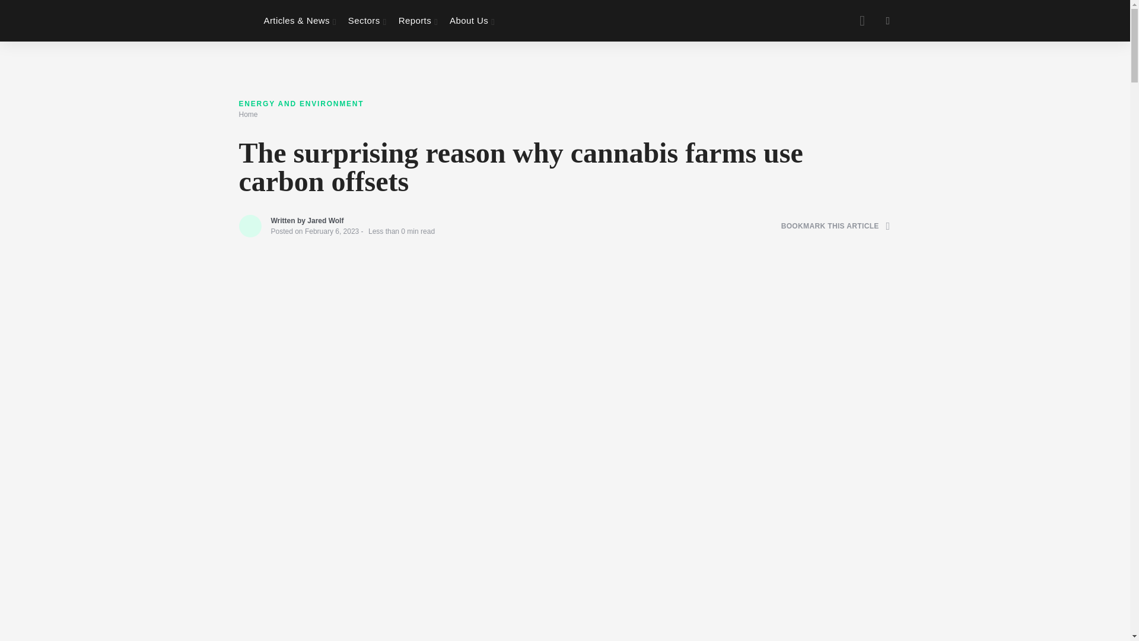  What do you see at coordinates (418, 21) in the screenshot?
I see `Reports` at bounding box center [418, 21].